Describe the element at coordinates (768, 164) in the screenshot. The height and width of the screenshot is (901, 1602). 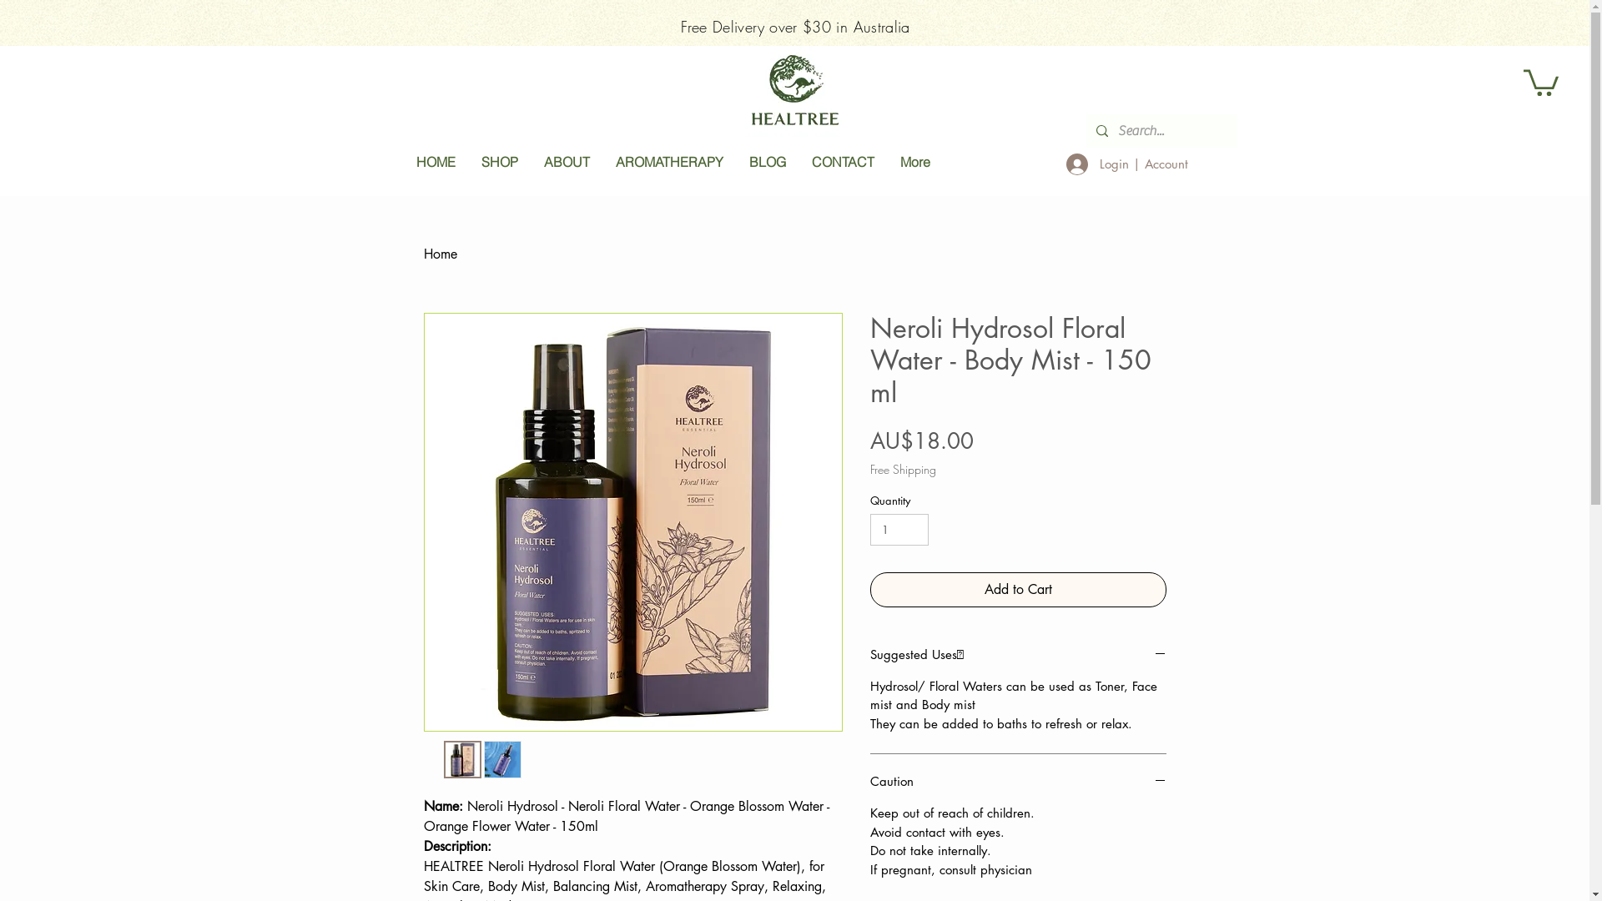
I see `BLOG` at that location.